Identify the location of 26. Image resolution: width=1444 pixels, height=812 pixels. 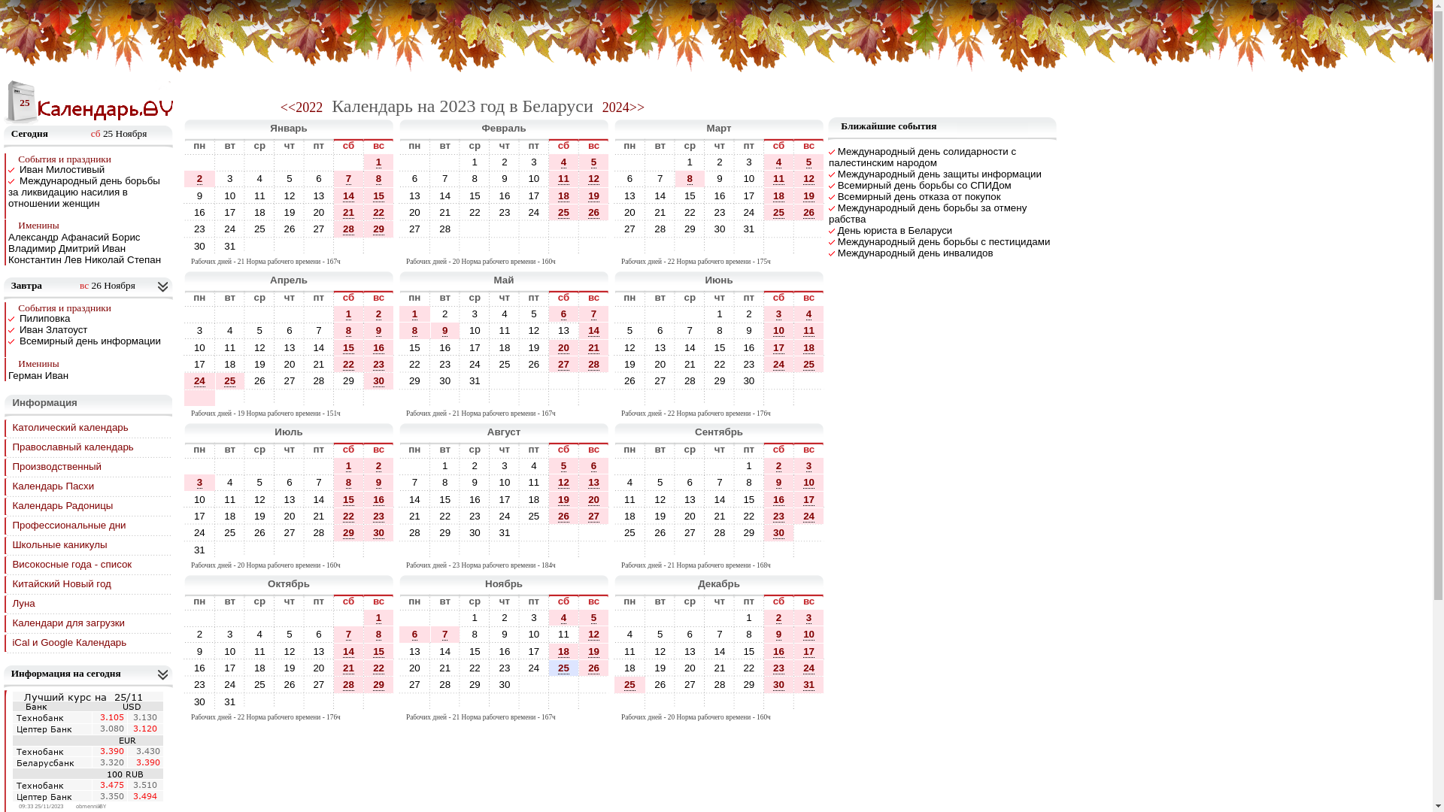
(660, 684).